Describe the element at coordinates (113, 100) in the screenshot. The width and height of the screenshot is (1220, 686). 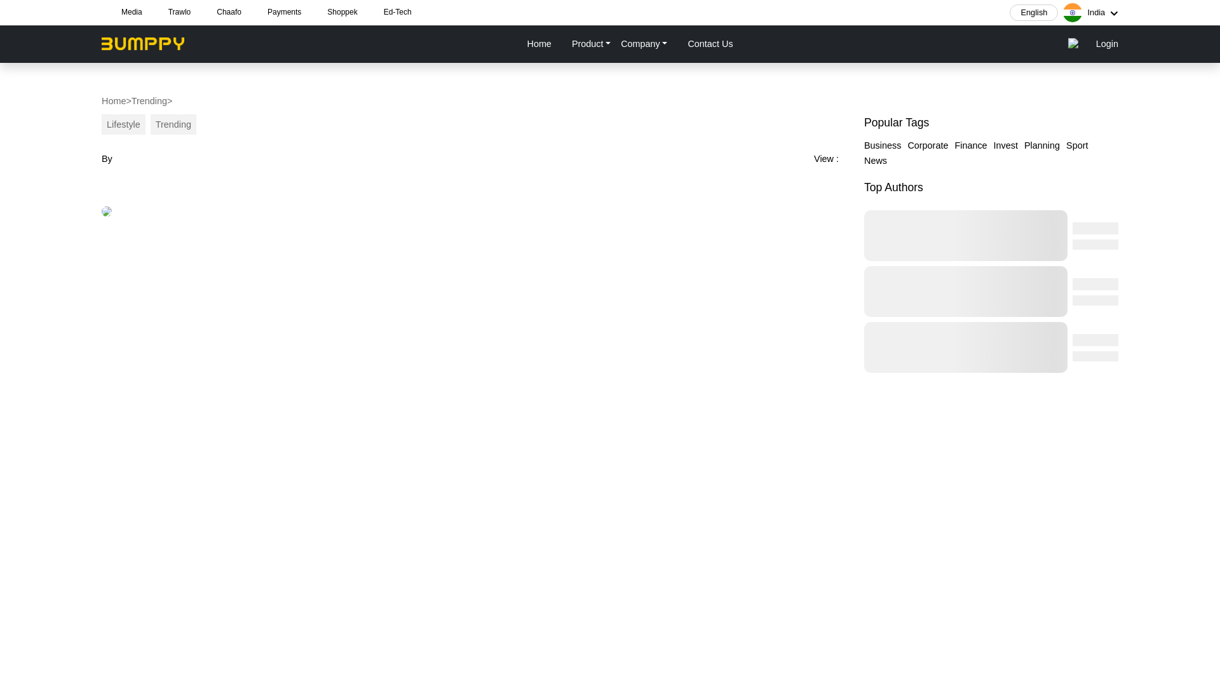
I see `Home` at that location.